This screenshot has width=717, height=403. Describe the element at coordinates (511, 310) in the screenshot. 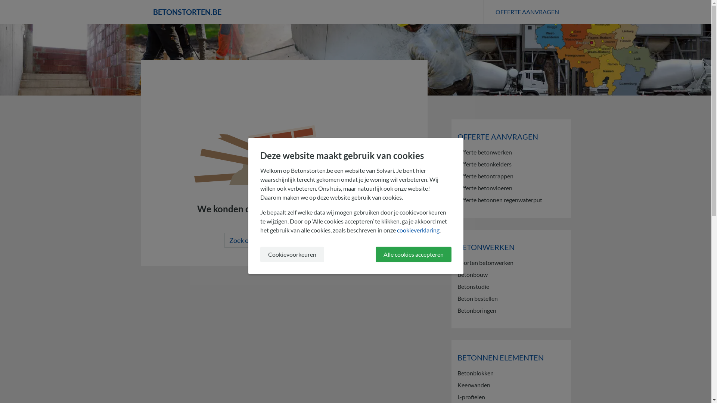

I see `Betonboringen` at that location.